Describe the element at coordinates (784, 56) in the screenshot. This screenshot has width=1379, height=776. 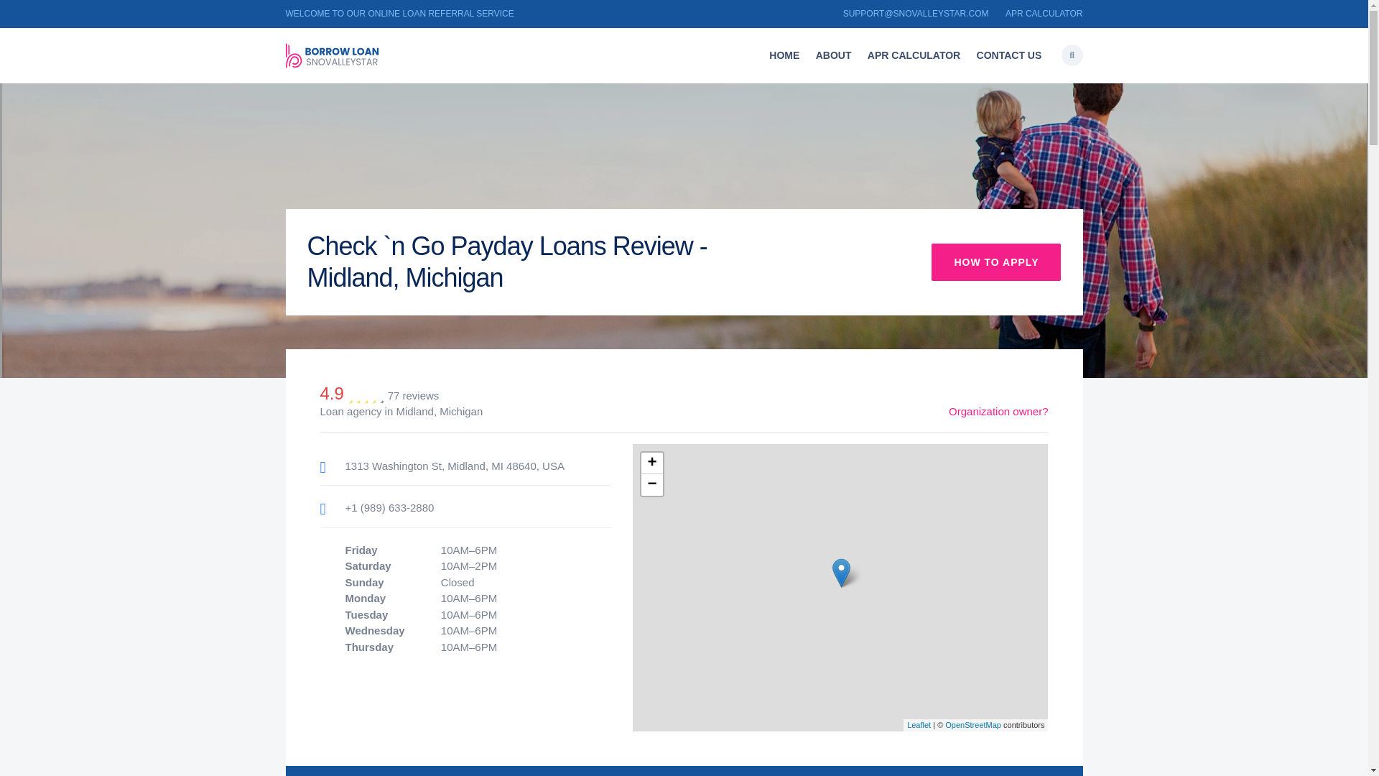
I see `HOME` at that location.